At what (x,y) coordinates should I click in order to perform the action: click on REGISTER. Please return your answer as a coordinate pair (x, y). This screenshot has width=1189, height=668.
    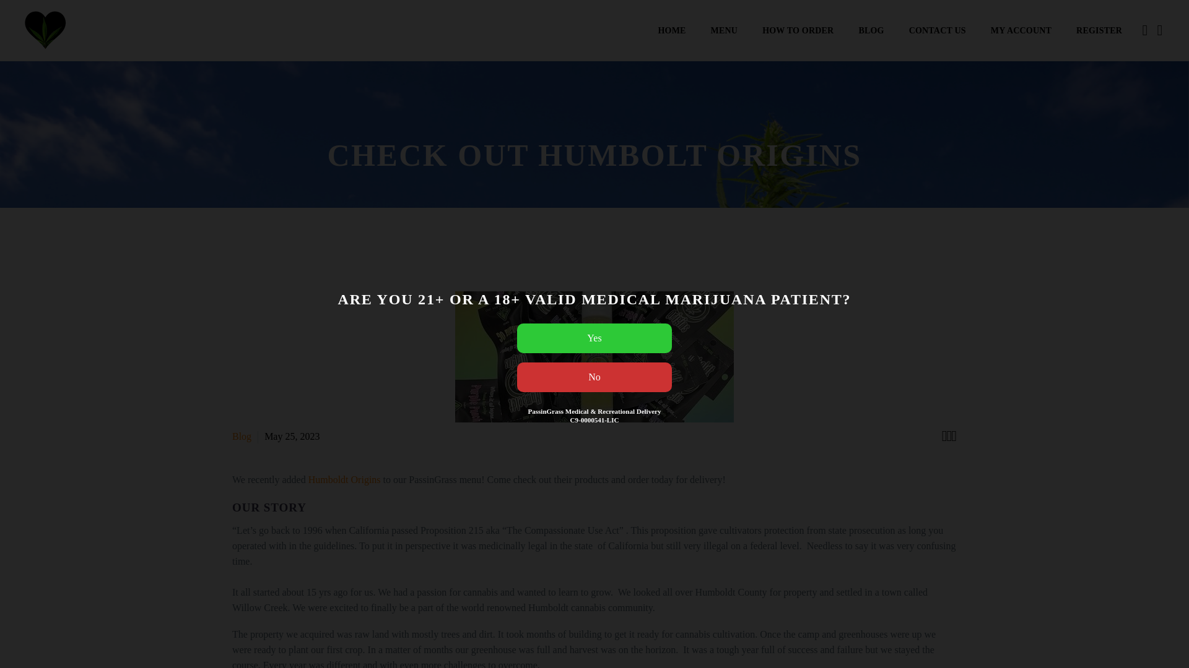
    Looking at the image, I should click on (1099, 31).